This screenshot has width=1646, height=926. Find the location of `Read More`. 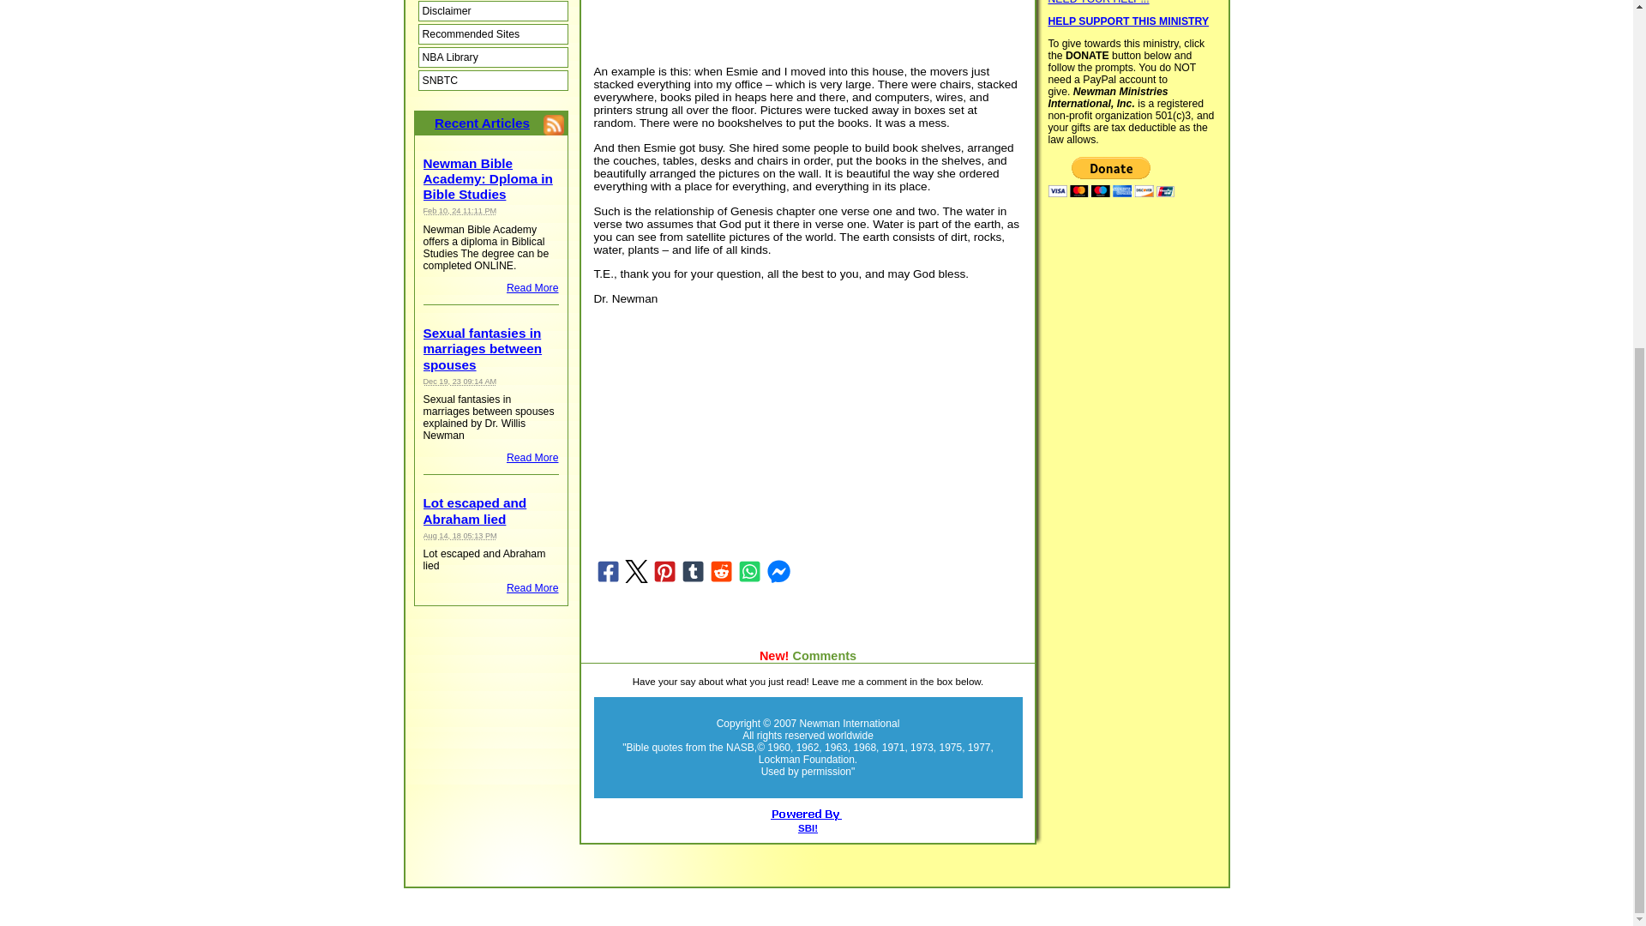

Read More is located at coordinates (533, 288).